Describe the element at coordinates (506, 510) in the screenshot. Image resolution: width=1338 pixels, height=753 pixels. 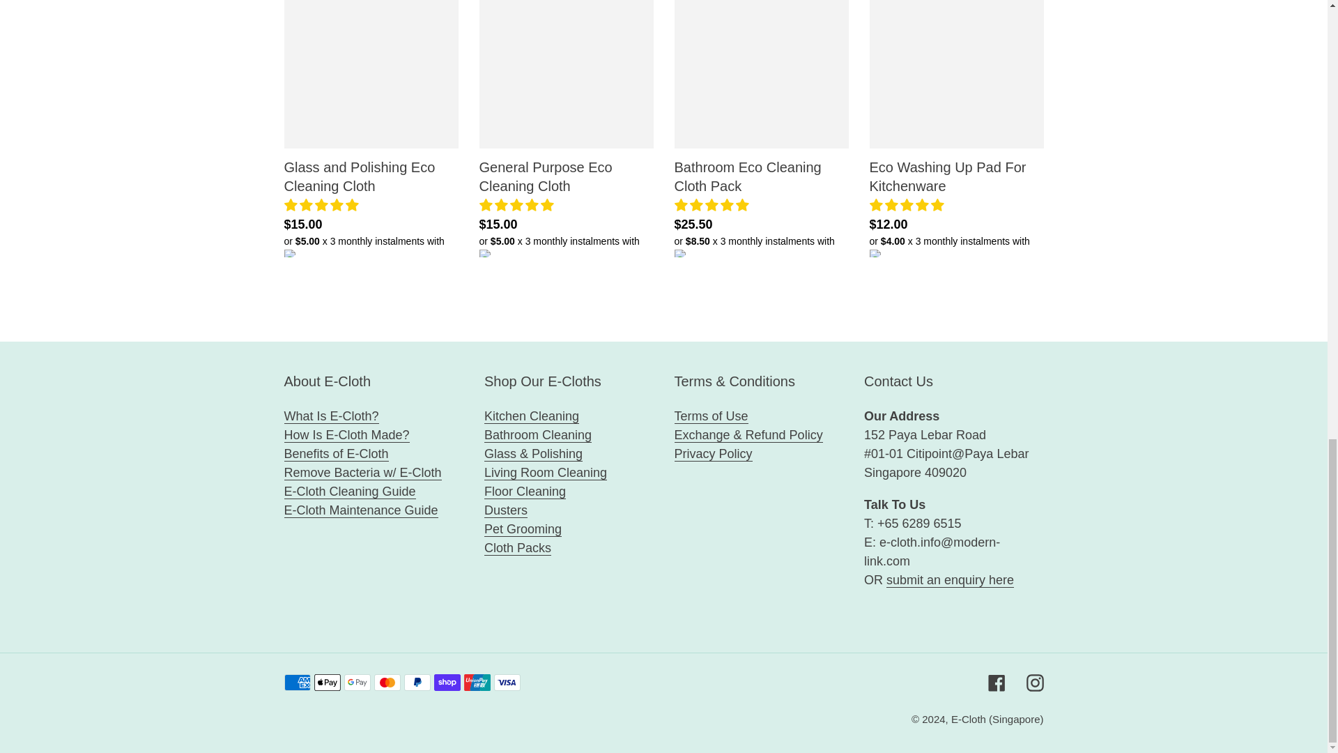
I see `Dusting` at that location.